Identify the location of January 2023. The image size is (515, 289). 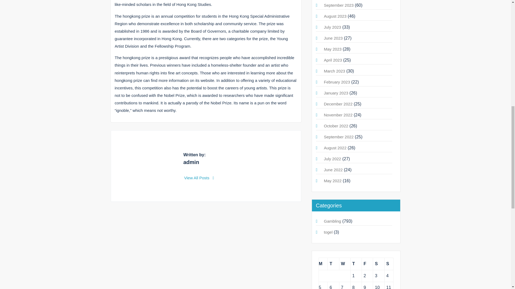
(336, 93).